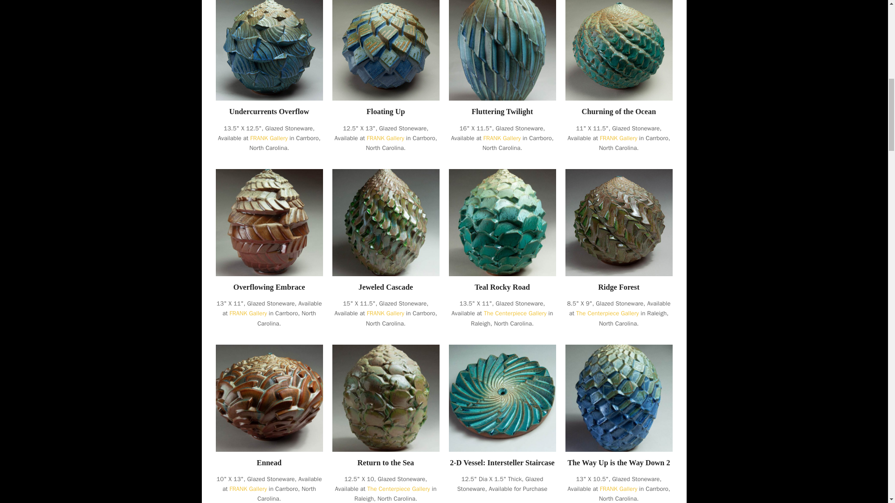 The image size is (895, 503). I want to click on FRANK Gallery, so click(248, 313).